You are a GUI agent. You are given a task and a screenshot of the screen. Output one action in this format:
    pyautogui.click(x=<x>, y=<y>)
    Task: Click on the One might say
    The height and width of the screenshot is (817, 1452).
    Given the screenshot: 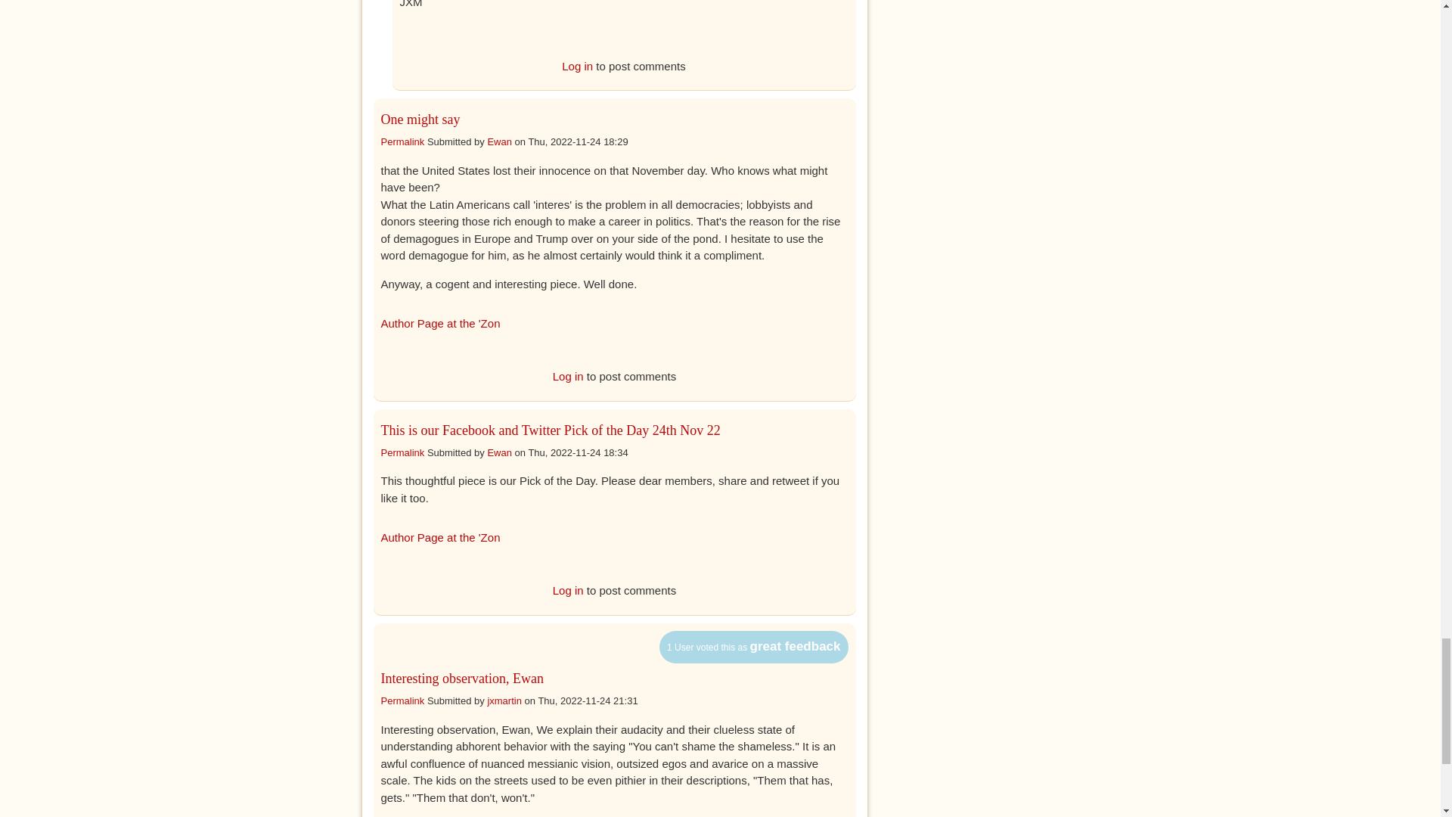 What is the action you would take?
    pyautogui.click(x=420, y=120)
    